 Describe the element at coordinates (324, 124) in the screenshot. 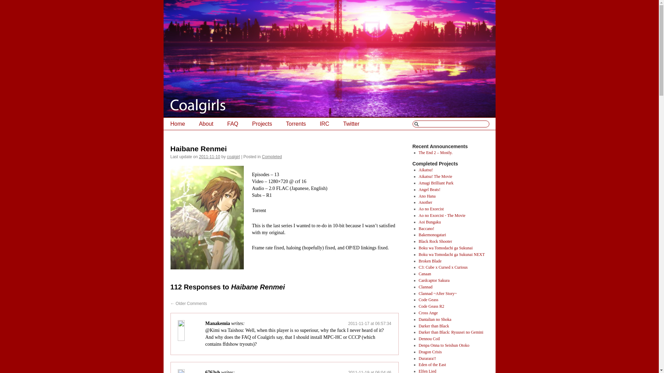

I see `IRC, no XDCC bots.` at that location.